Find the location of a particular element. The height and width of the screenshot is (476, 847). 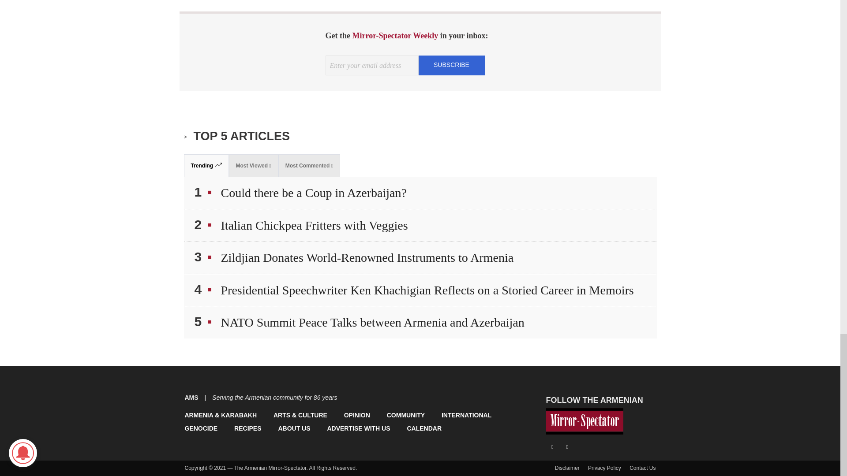

SUBSCRIBE is located at coordinates (451, 65).